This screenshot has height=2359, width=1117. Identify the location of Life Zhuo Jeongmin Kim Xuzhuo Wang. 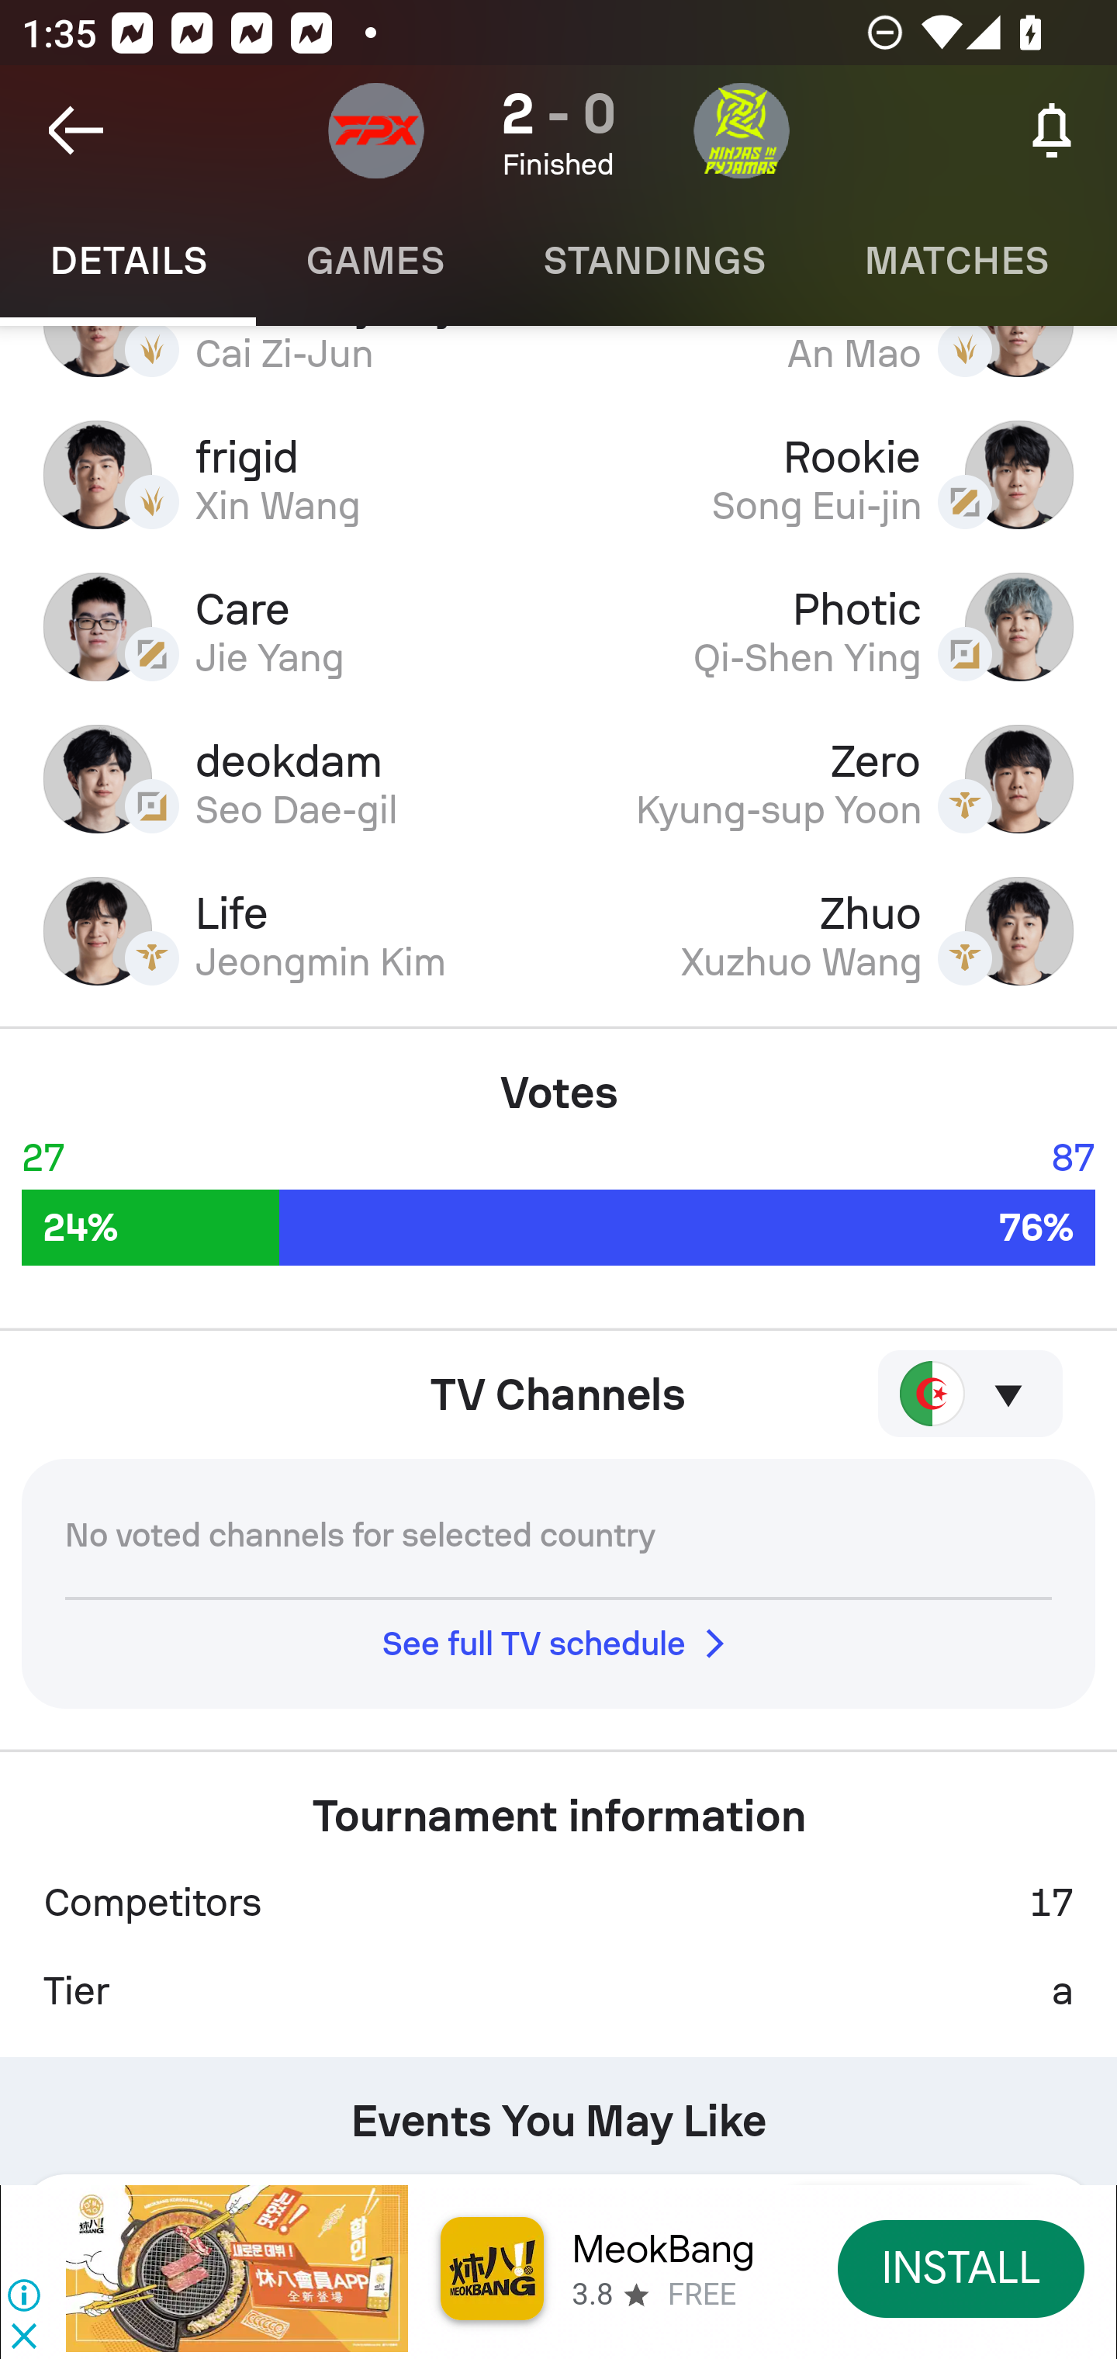
(558, 930).